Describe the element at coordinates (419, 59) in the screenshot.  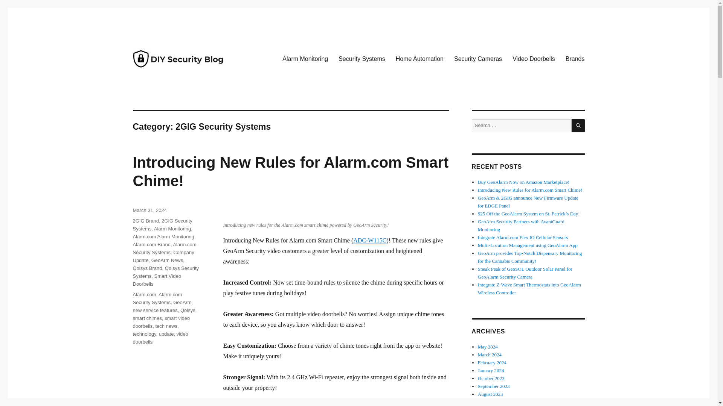
I see `Home Automation` at that location.